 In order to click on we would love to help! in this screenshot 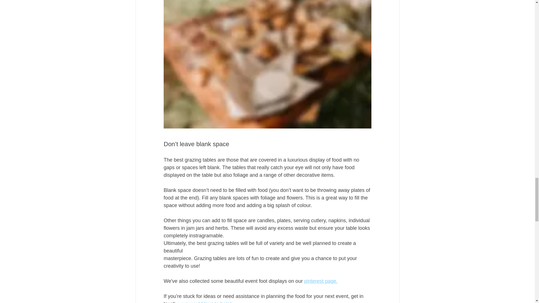, I will do `click(206, 302)`.